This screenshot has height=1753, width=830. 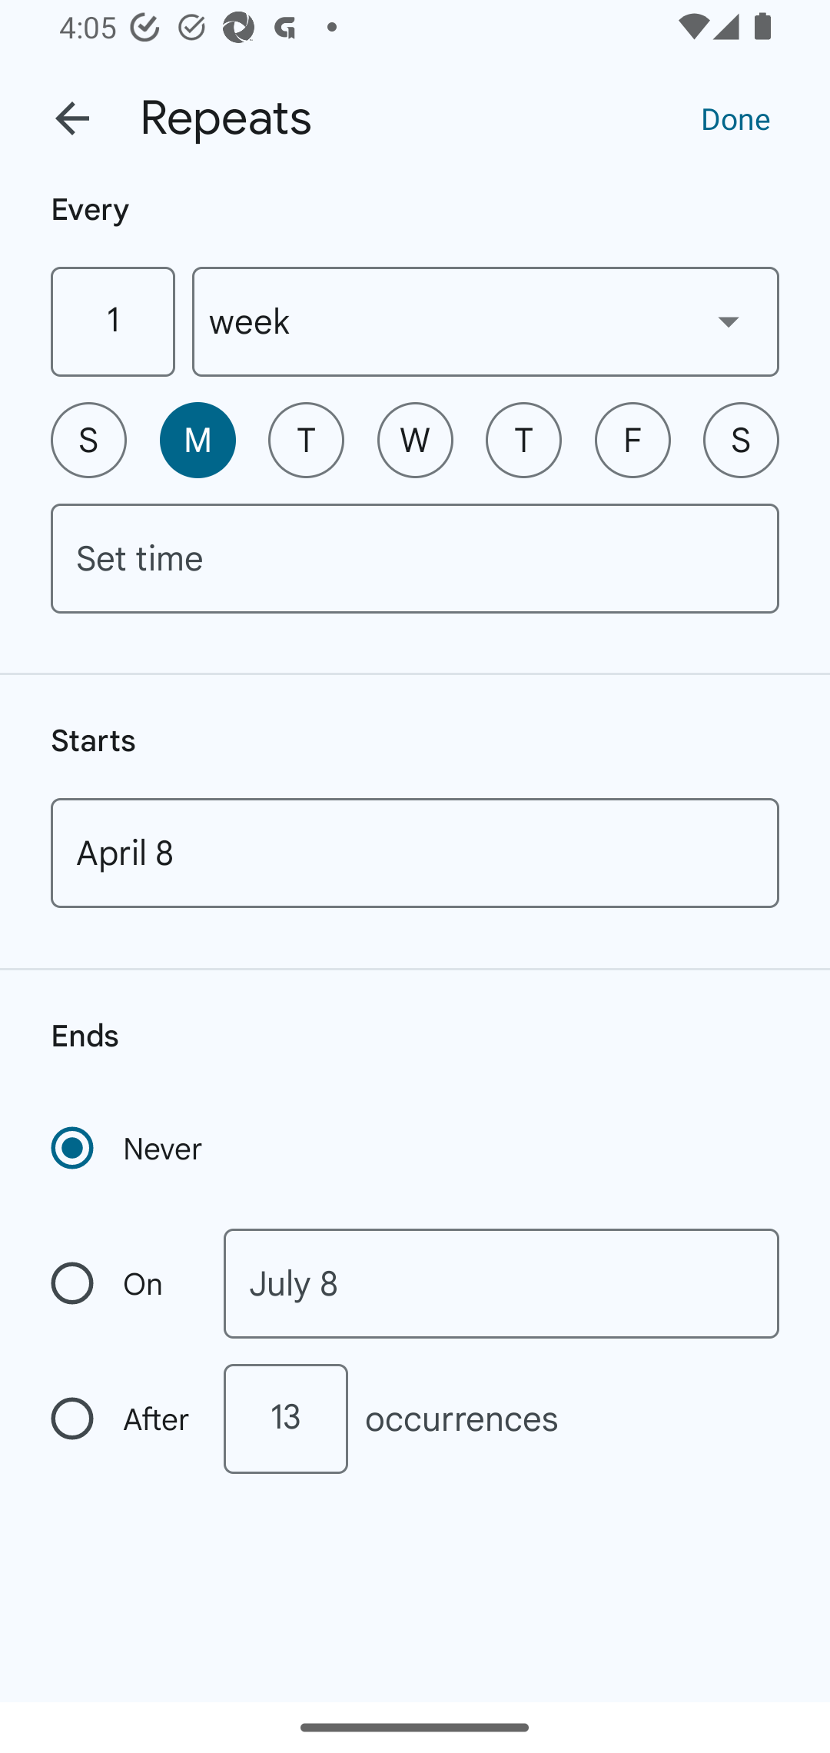 I want to click on Done, so click(x=735, y=118).